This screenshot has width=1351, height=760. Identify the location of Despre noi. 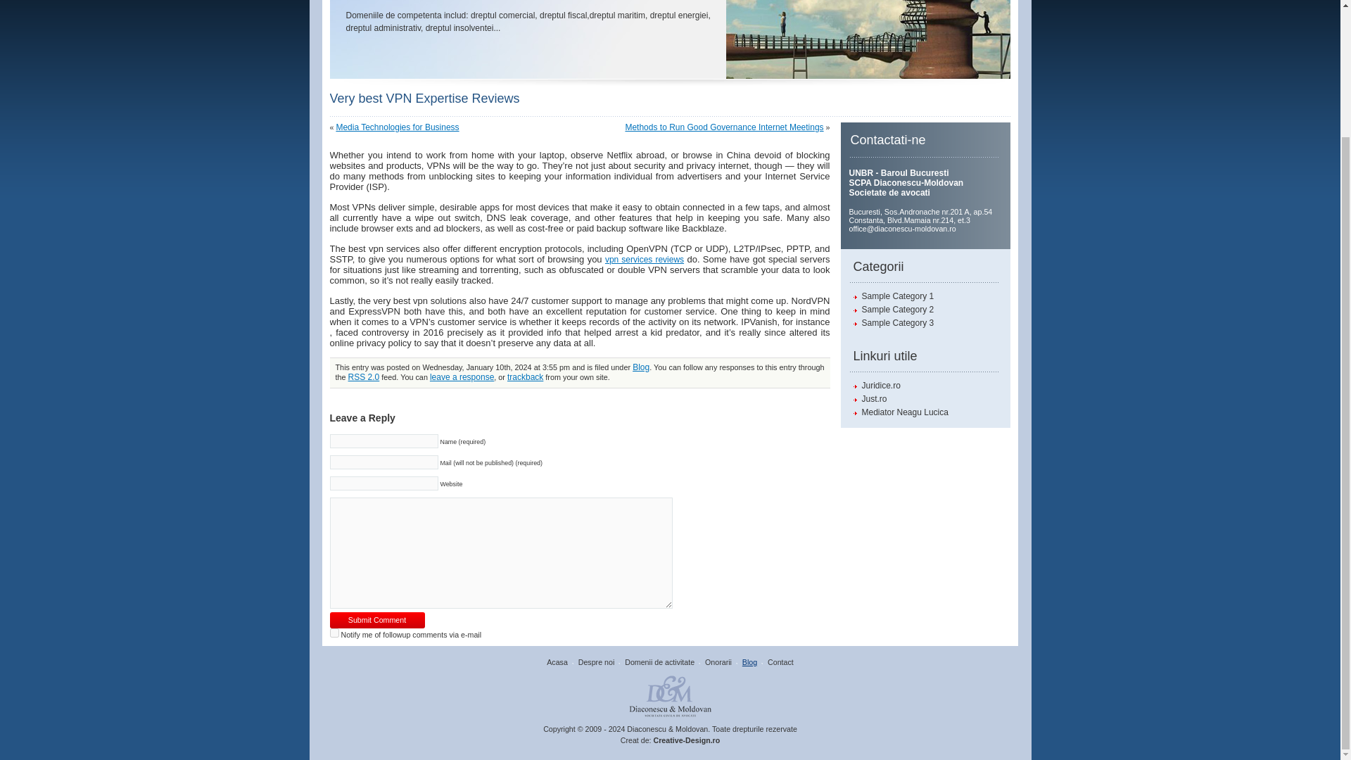
(596, 662).